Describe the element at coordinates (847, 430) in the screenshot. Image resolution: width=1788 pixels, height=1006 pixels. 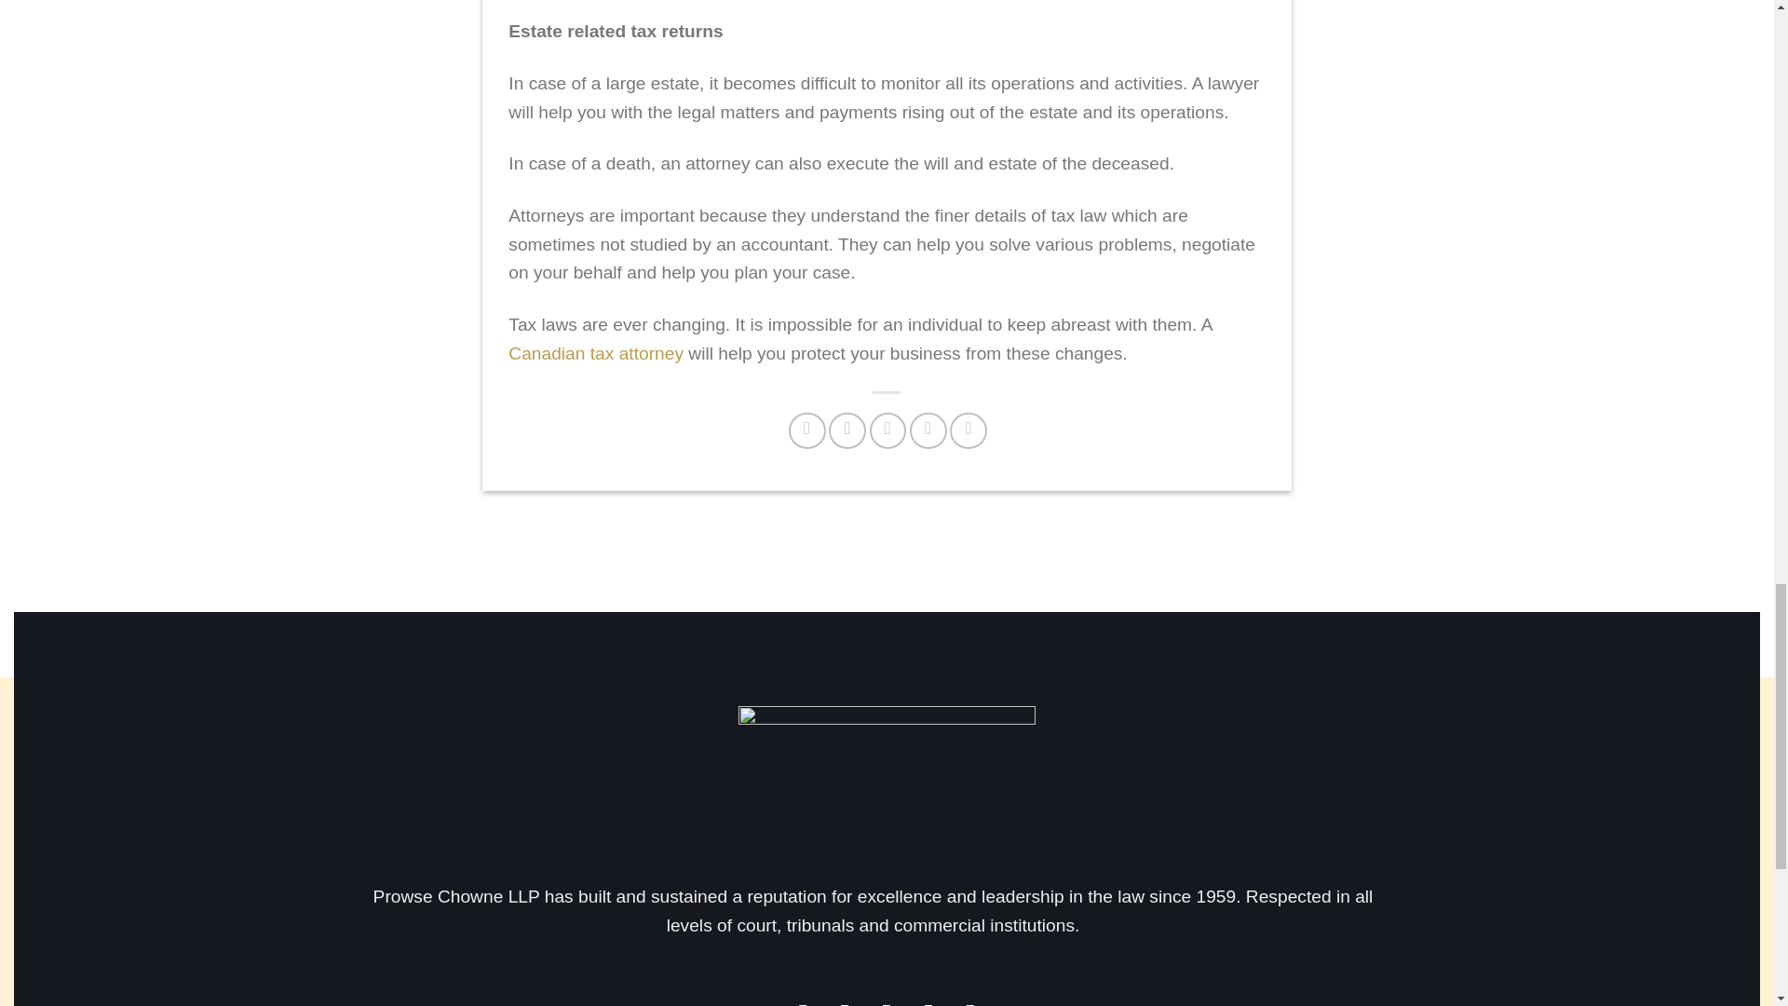
I see `Share on Twitter` at that location.